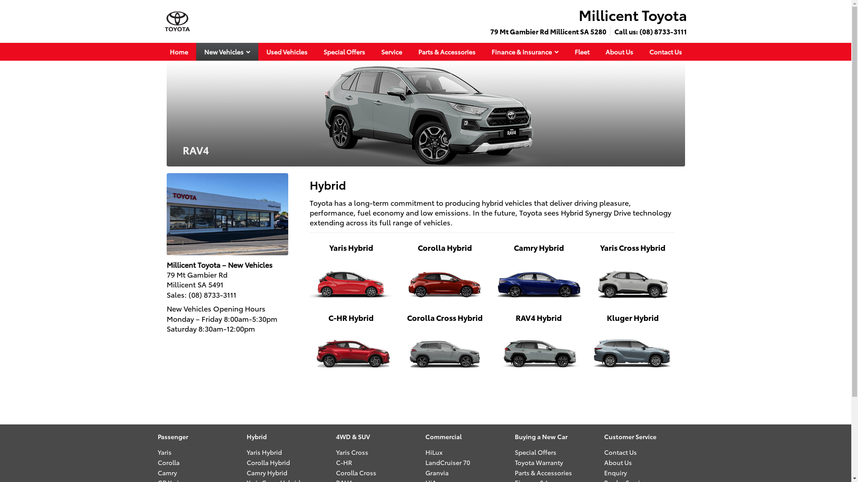 This screenshot has height=482, width=858. Describe the element at coordinates (344, 52) in the screenshot. I see `Special Offers` at that location.